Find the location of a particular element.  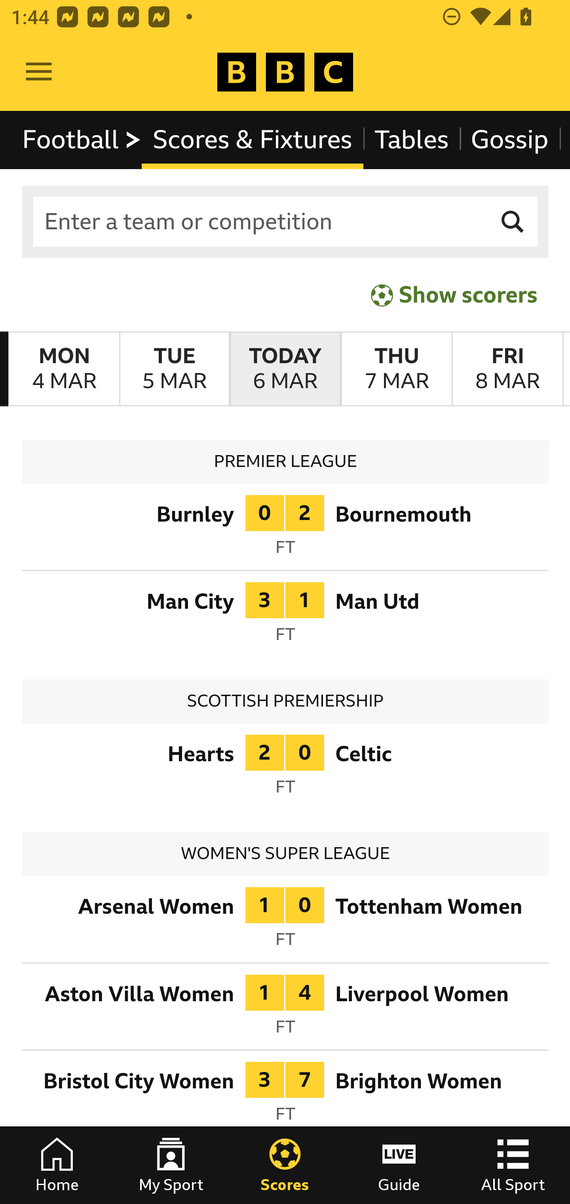

TuesdayMarch 5th Tuesday March 5th is located at coordinates (174, 369).